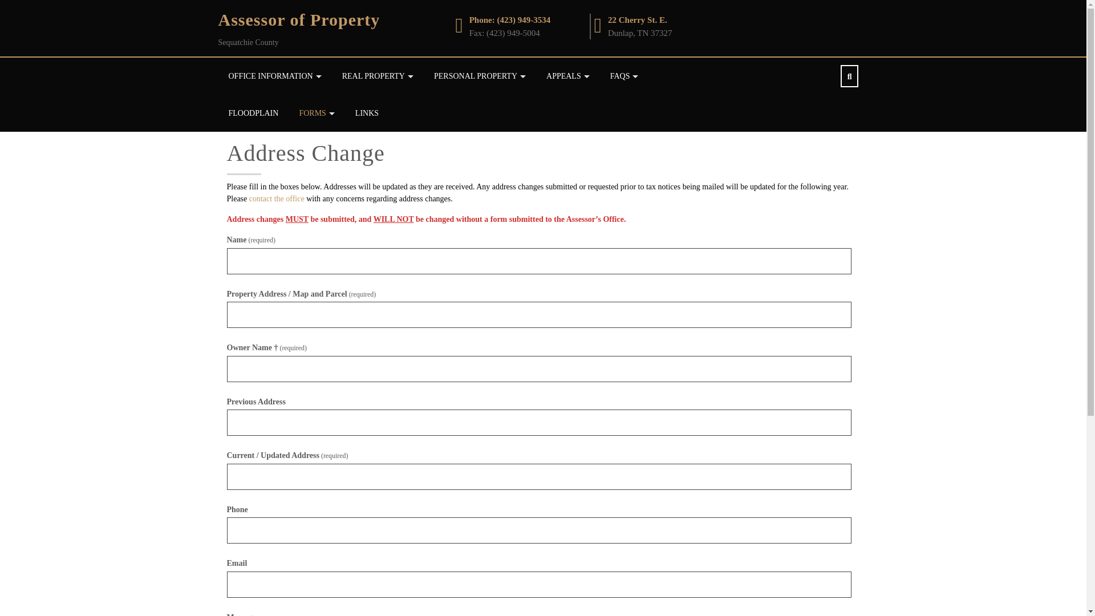 The width and height of the screenshot is (1095, 616). Describe the element at coordinates (624, 76) in the screenshot. I see `FAQS` at that location.